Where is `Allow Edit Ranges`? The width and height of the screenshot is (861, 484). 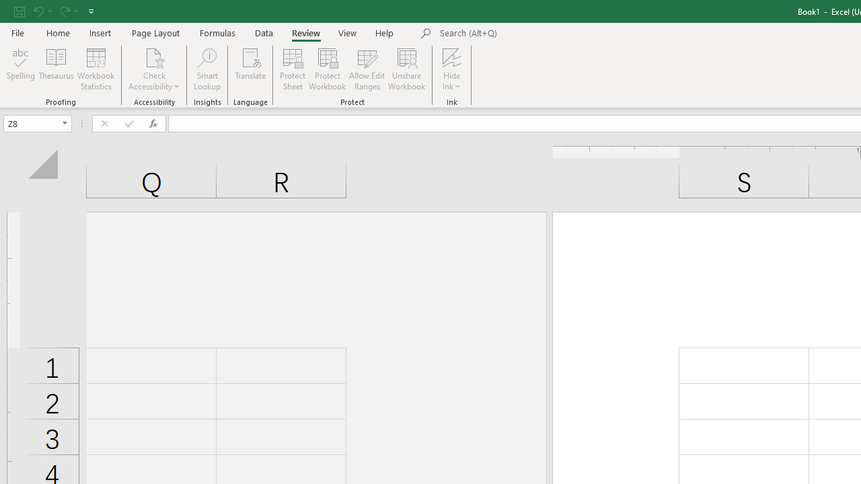 Allow Edit Ranges is located at coordinates (367, 69).